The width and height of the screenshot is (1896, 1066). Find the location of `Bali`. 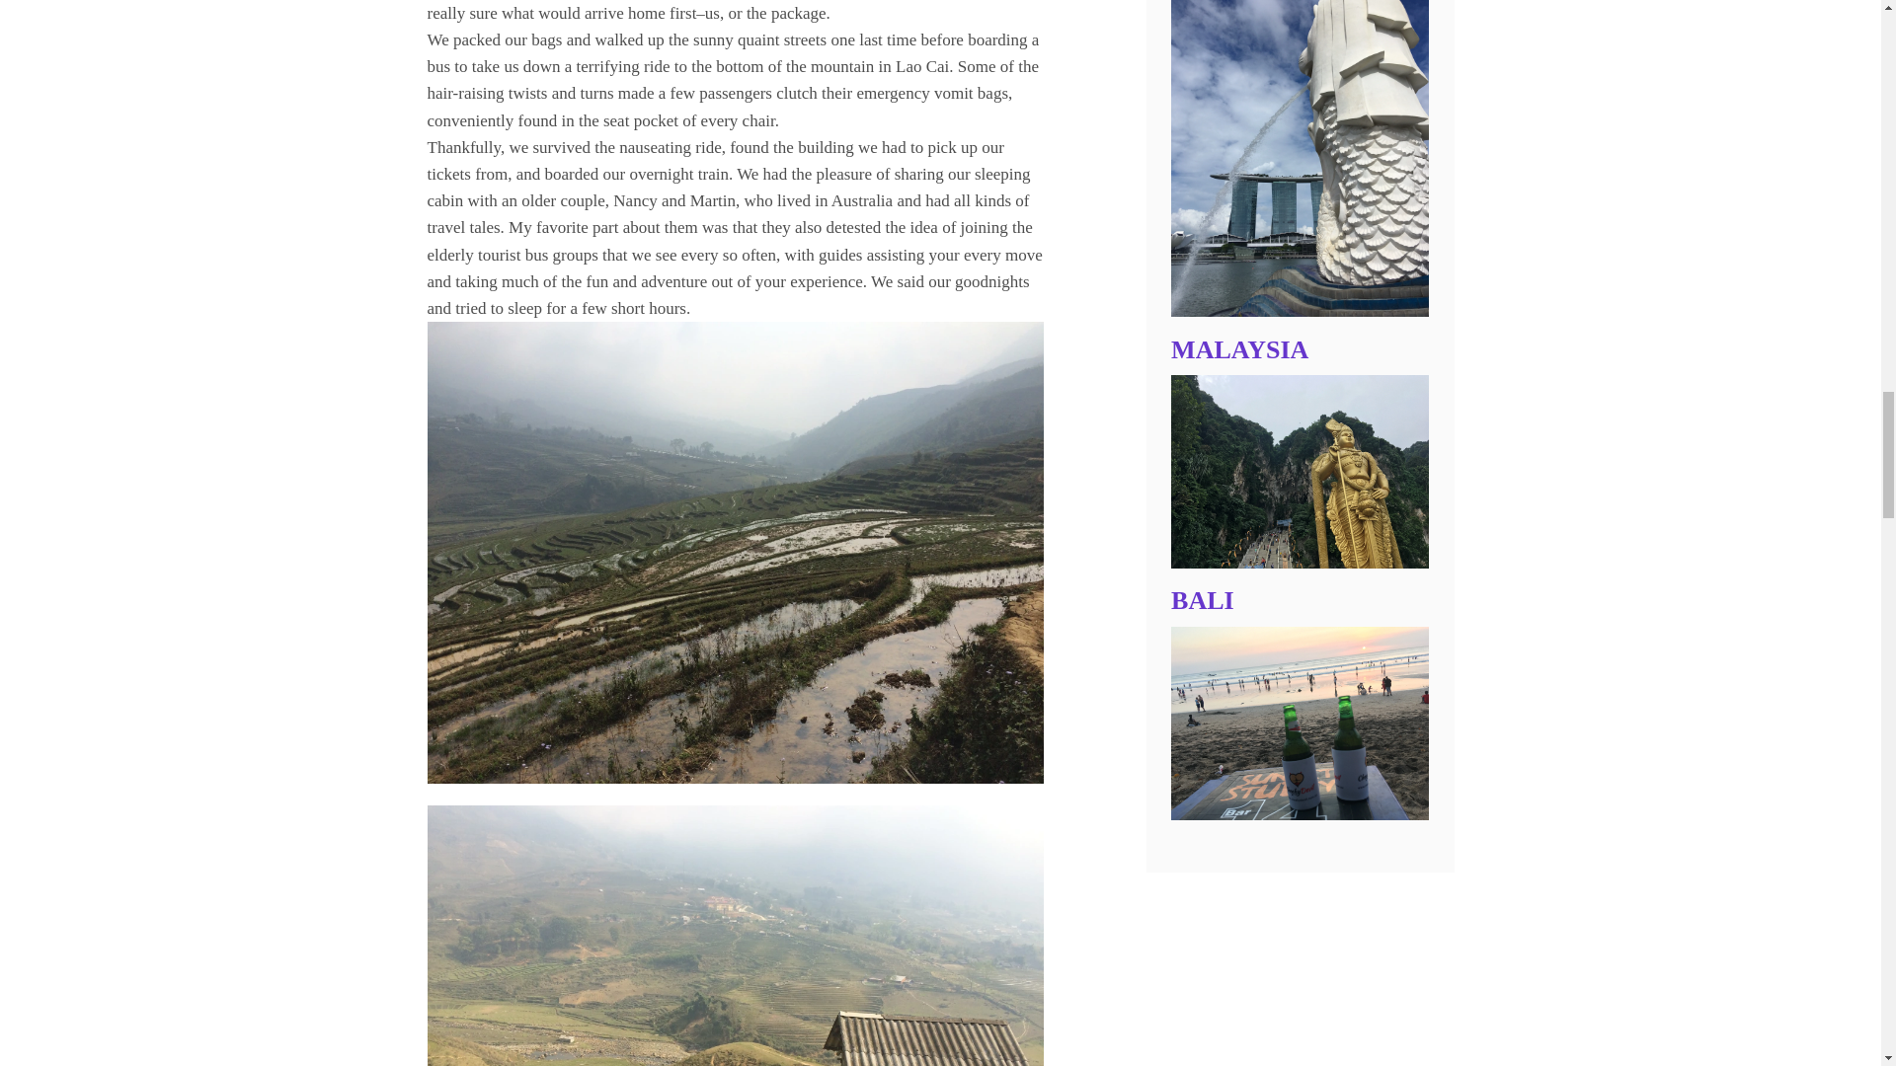

Bali is located at coordinates (1300, 813).